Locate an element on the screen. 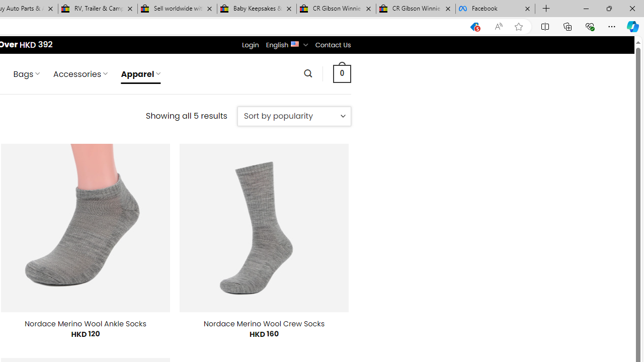 Image resolution: width=644 pixels, height=362 pixels. English is located at coordinates (295, 43).